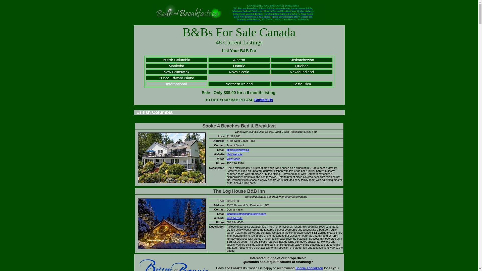 The width and height of the screenshot is (482, 271). Describe the element at coordinates (177, 72) in the screenshot. I see `New Brunswick` at that location.